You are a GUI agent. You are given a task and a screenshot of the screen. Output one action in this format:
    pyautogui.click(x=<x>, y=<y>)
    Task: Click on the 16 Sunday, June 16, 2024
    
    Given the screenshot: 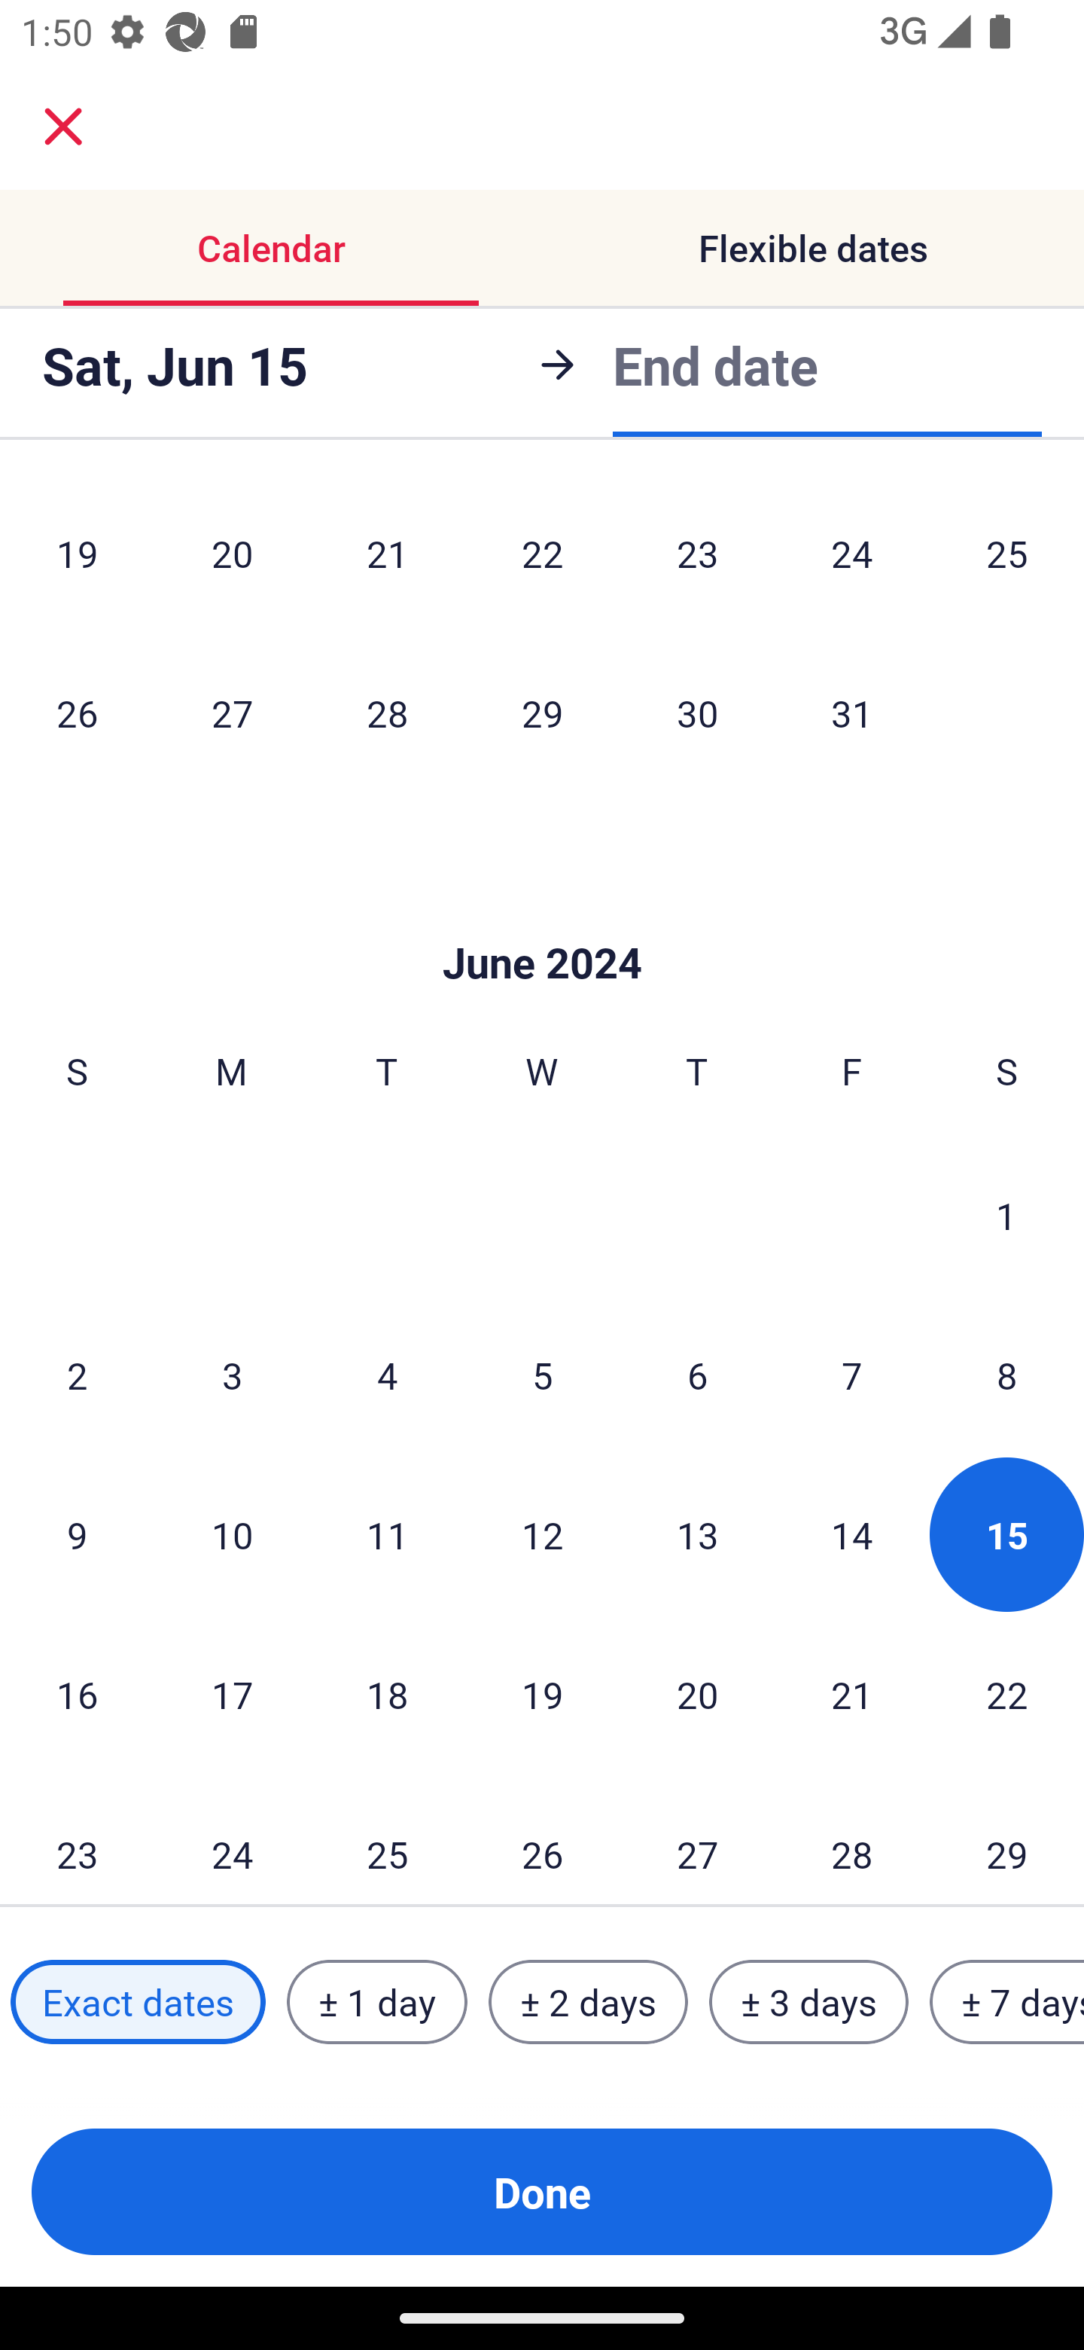 What is the action you would take?
    pyautogui.click(x=77, y=1694)
    